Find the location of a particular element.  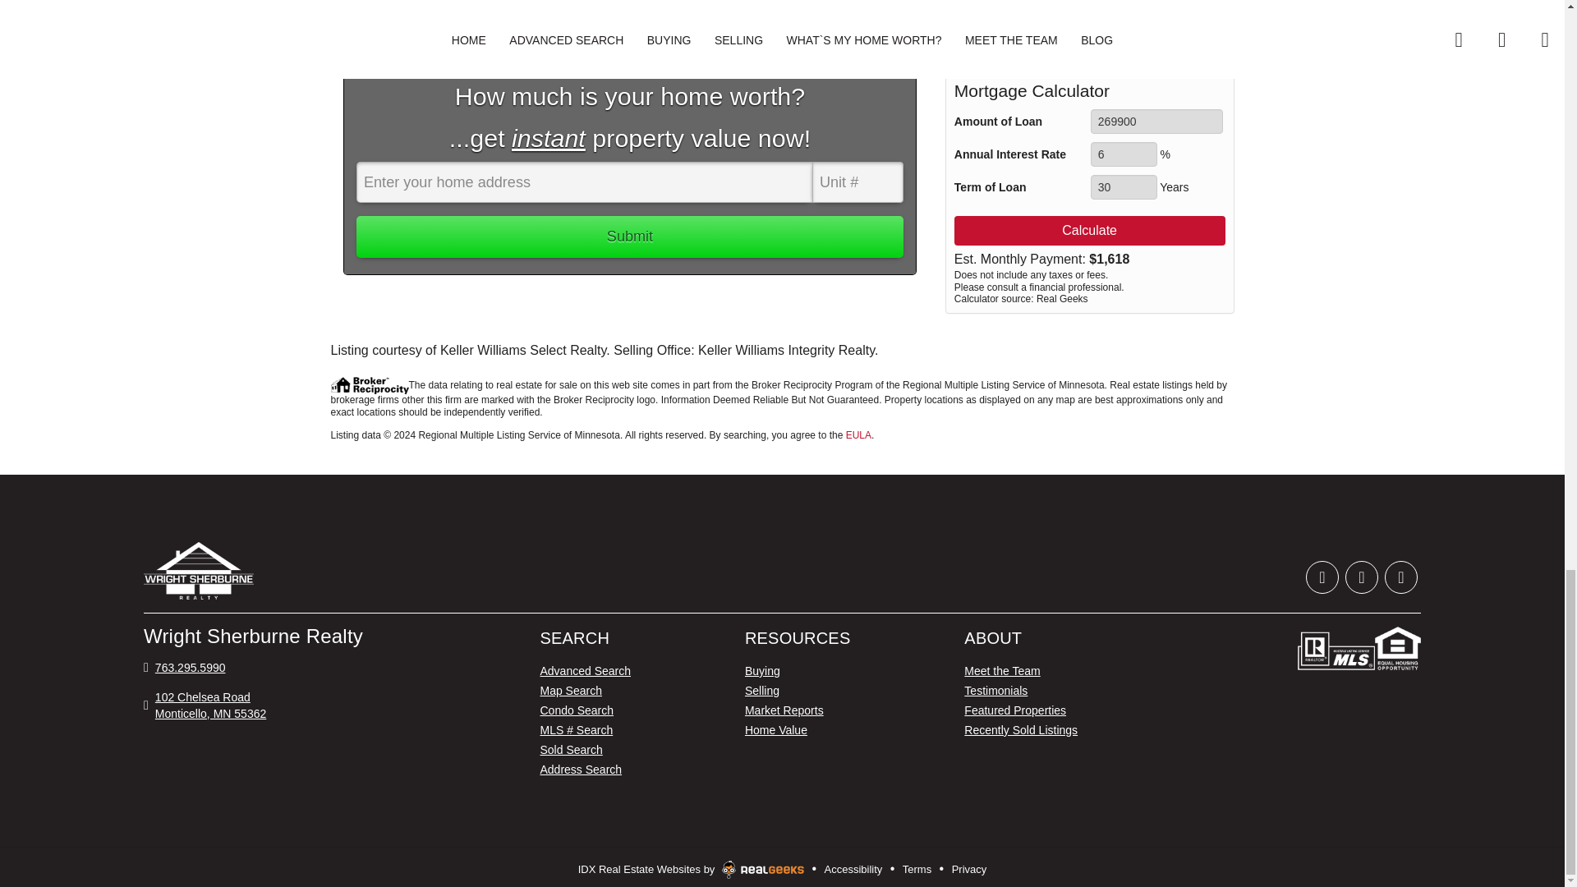

30 is located at coordinates (1124, 187).